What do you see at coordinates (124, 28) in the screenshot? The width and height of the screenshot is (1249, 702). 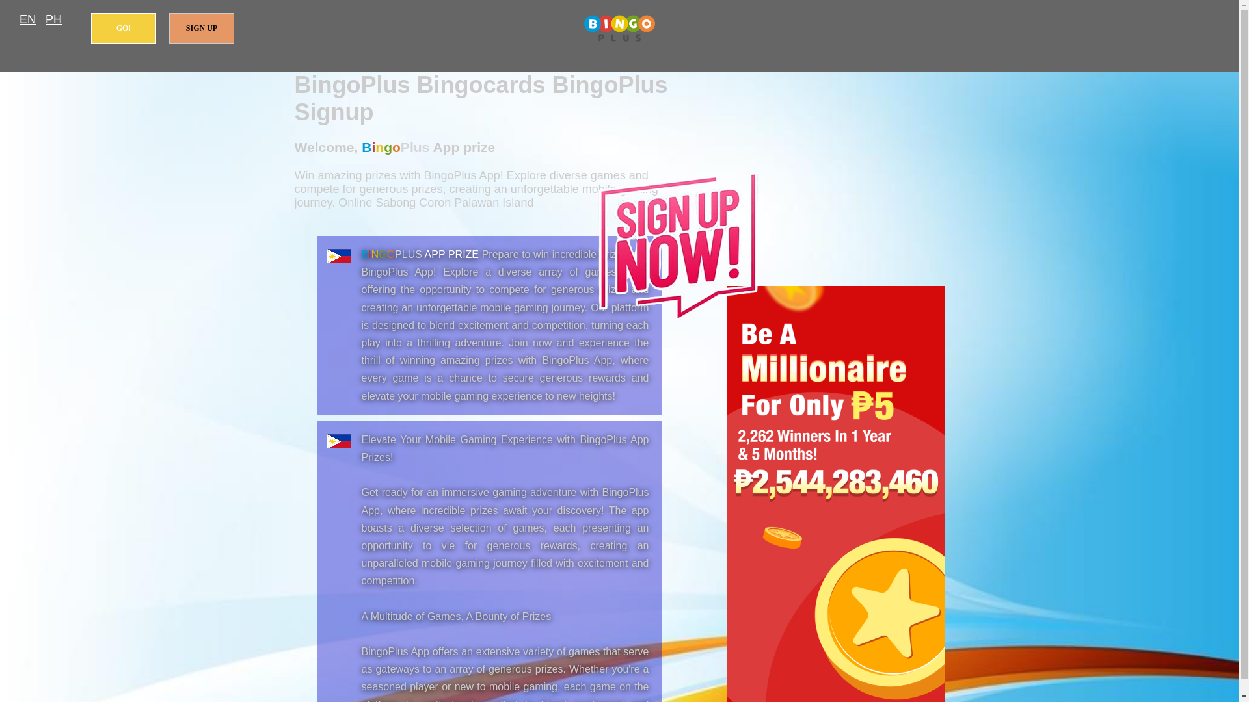 I see `GO!` at bounding box center [124, 28].